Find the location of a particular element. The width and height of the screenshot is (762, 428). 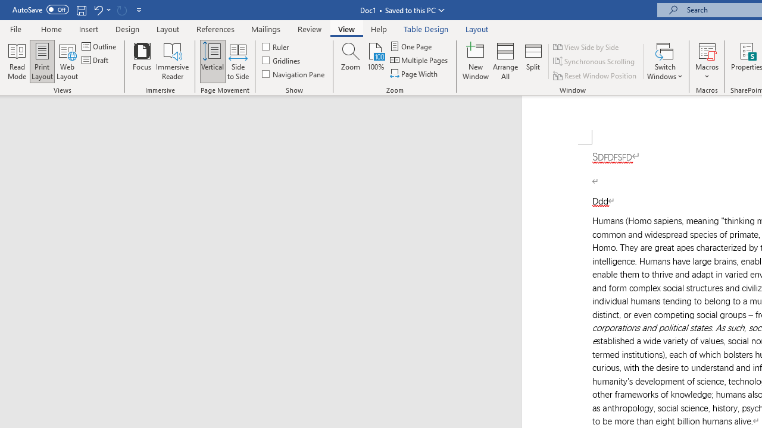

Page Width is located at coordinates (414, 74).